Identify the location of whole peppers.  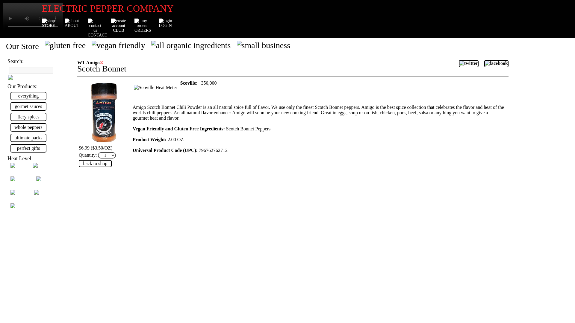
(28, 127).